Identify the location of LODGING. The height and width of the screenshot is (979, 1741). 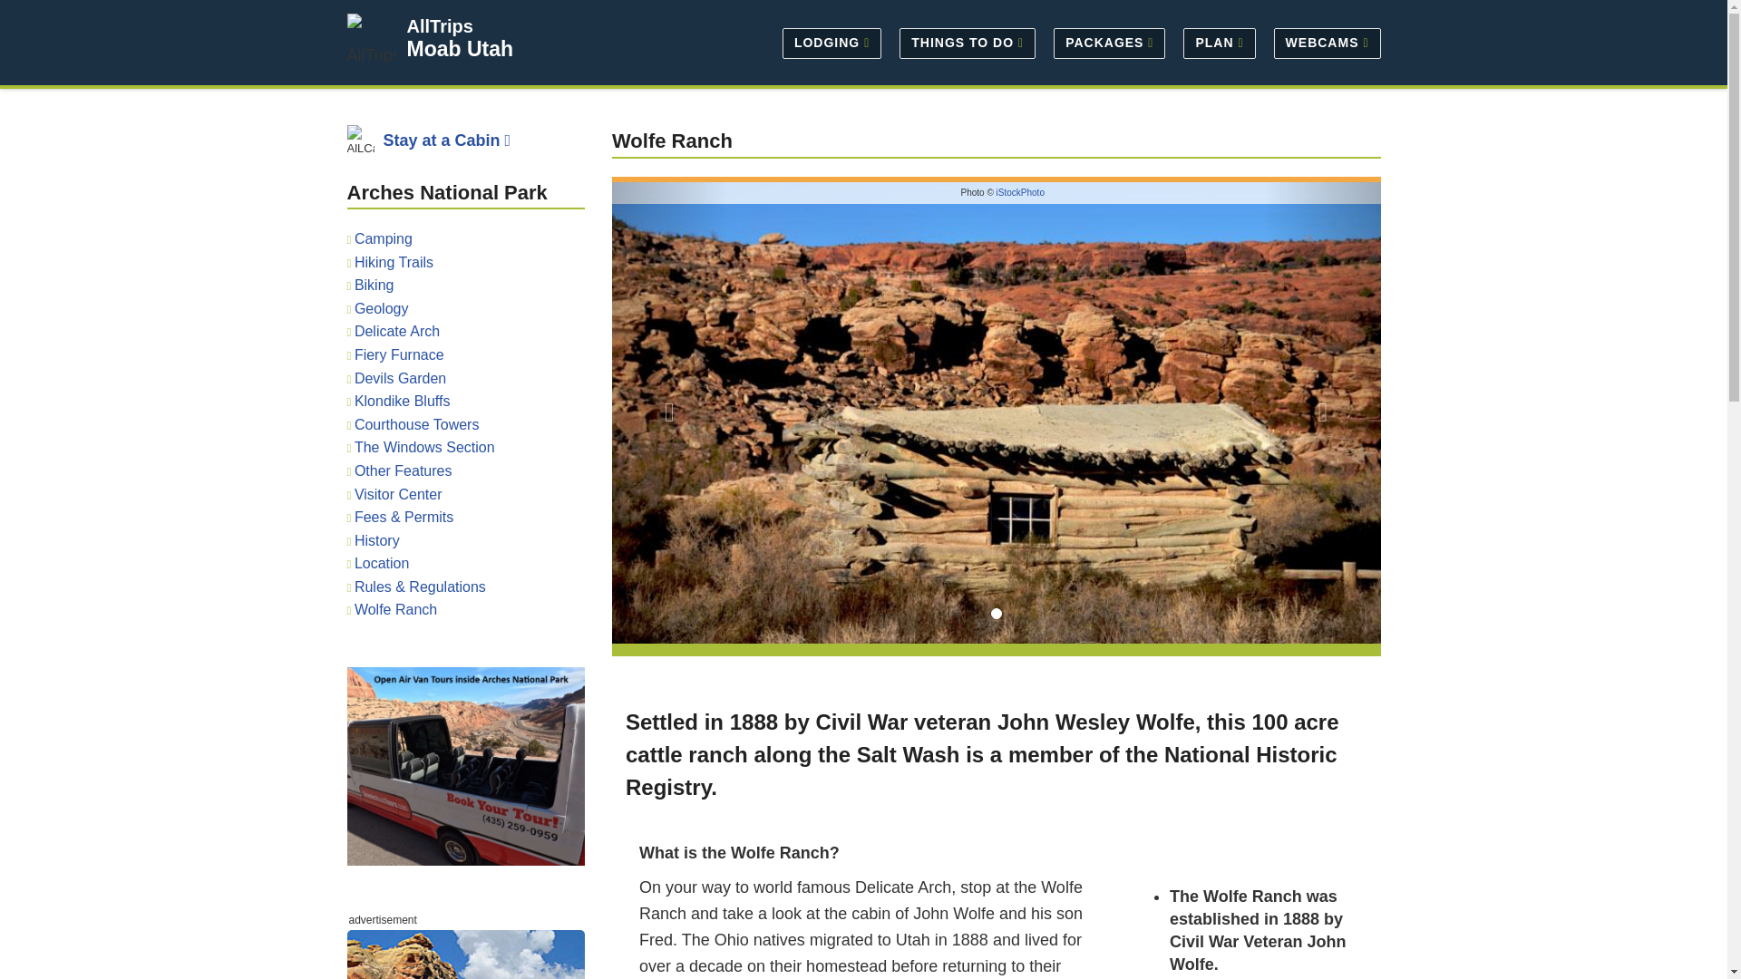
(831, 42).